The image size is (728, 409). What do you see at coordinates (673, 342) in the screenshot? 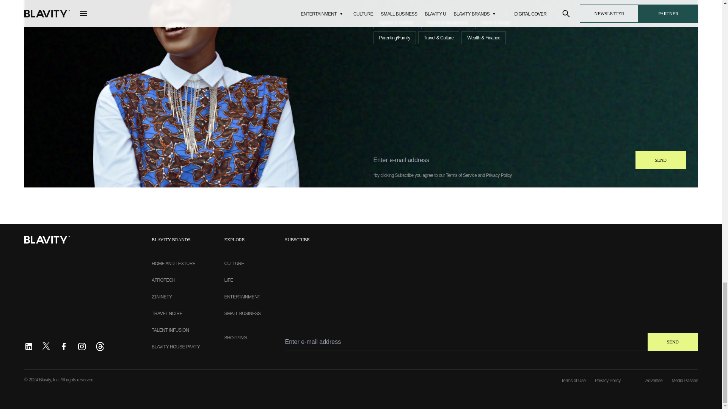
I see `send` at bounding box center [673, 342].